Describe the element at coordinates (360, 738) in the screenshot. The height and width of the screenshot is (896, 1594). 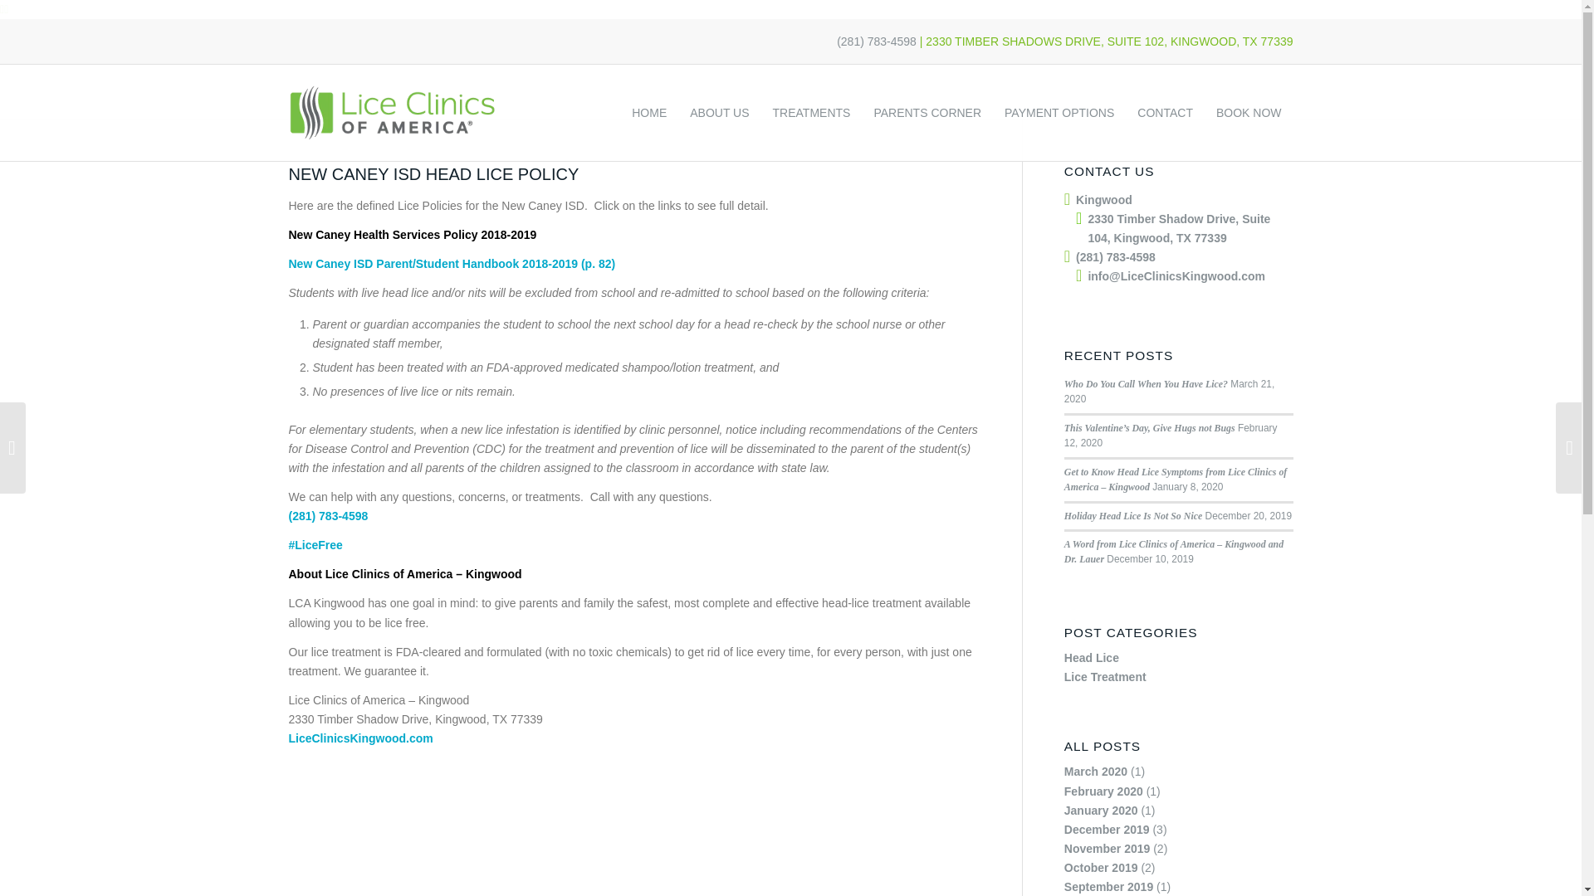
I see `LiceClinicsKingwood.com` at that location.